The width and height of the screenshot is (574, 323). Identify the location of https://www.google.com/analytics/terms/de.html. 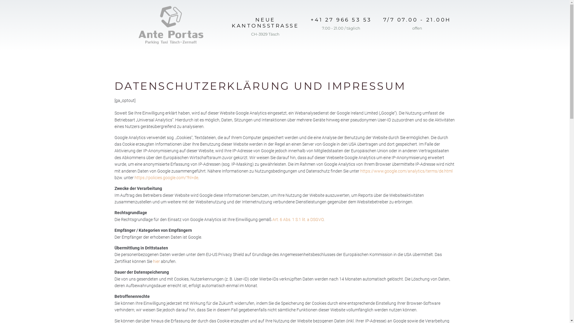
(406, 171).